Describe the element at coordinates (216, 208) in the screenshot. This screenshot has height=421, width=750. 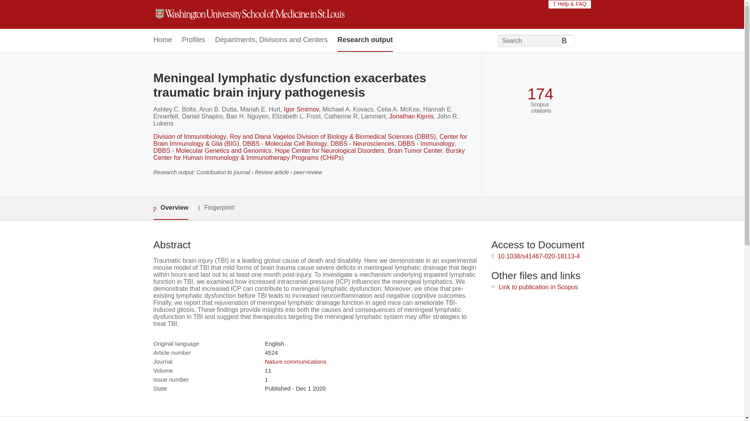
I see `Fingerprint` at that location.